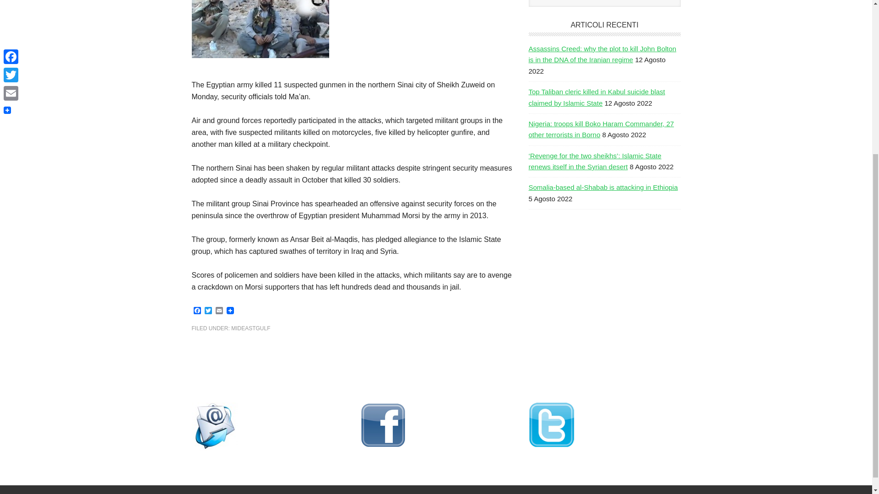 Image resolution: width=879 pixels, height=494 pixels. What do you see at coordinates (250, 328) in the screenshot?
I see `MIDEASTGULF` at bounding box center [250, 328].